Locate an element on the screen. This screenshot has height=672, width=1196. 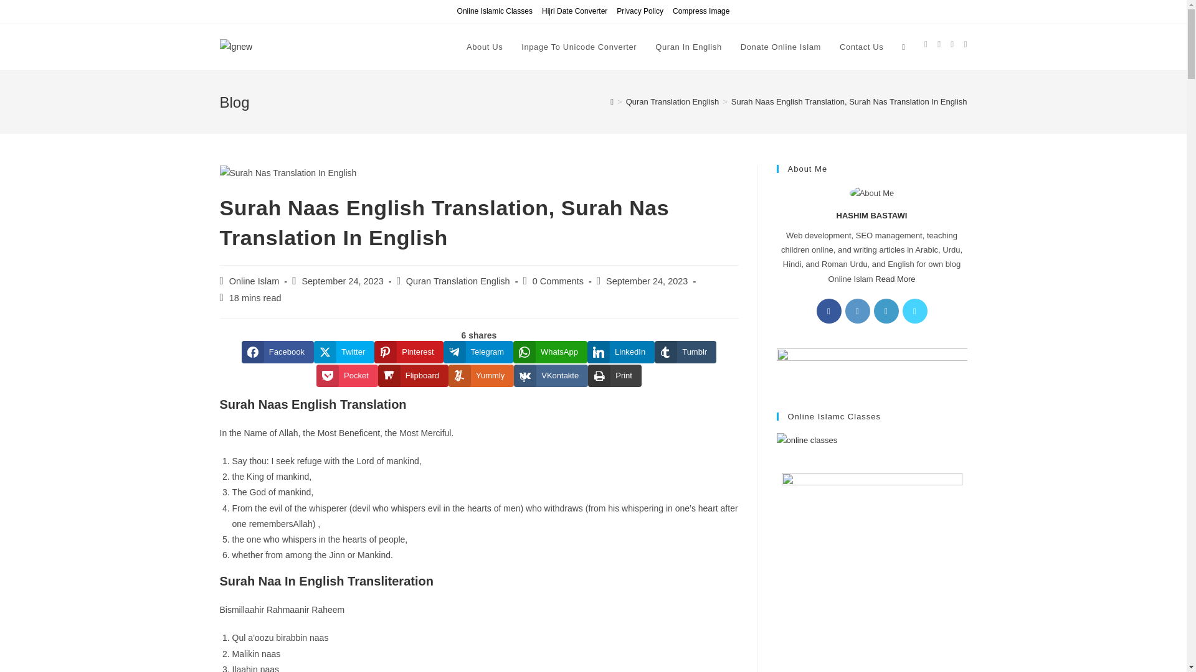
Pinterest is located at coordinates (408, 352).